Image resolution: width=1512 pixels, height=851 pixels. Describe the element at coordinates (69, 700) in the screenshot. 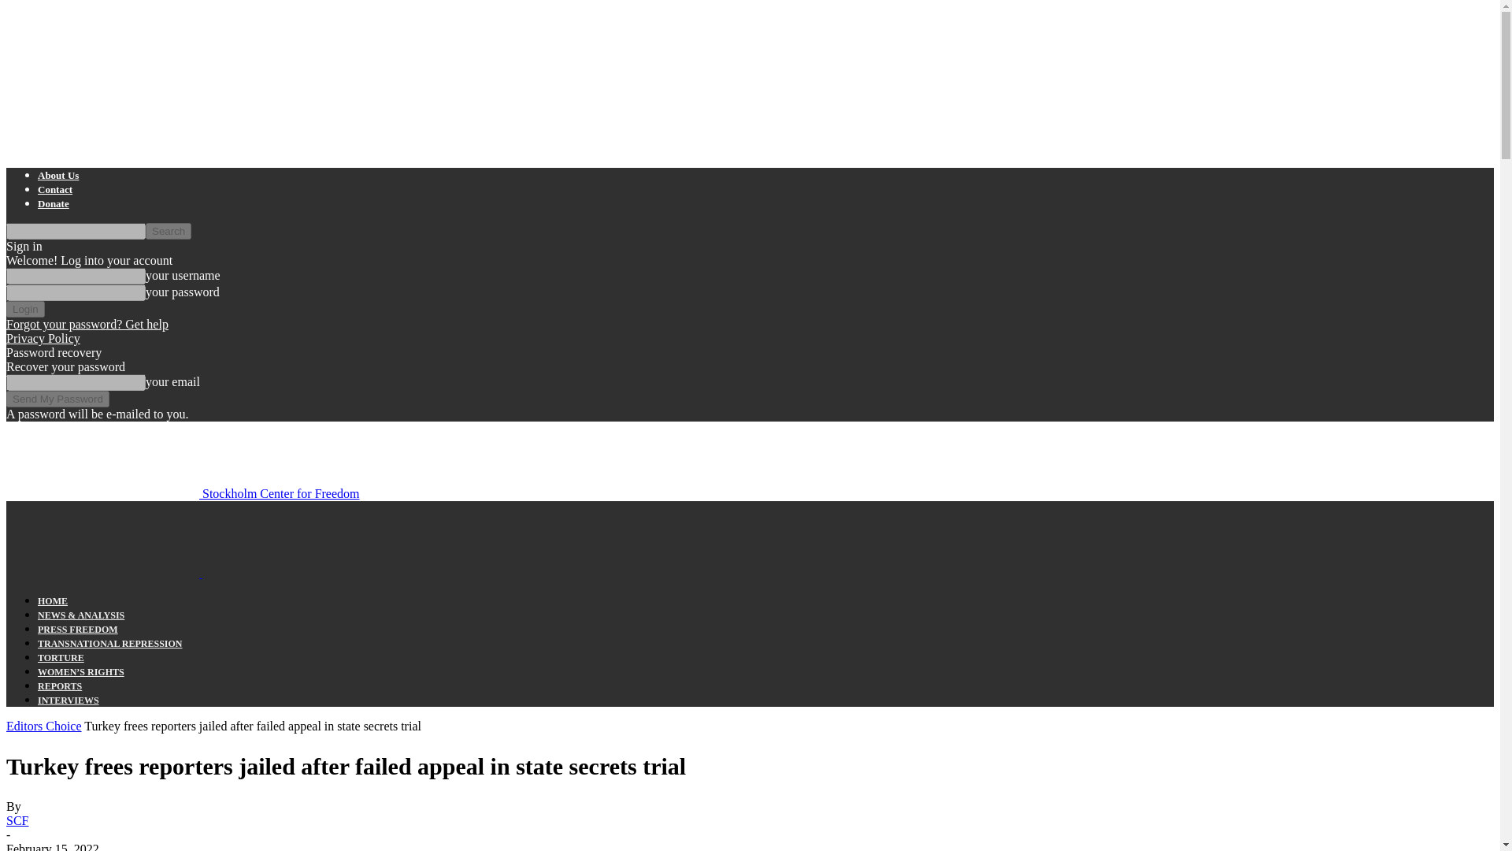

I see `INTERVIEWS` at that location.